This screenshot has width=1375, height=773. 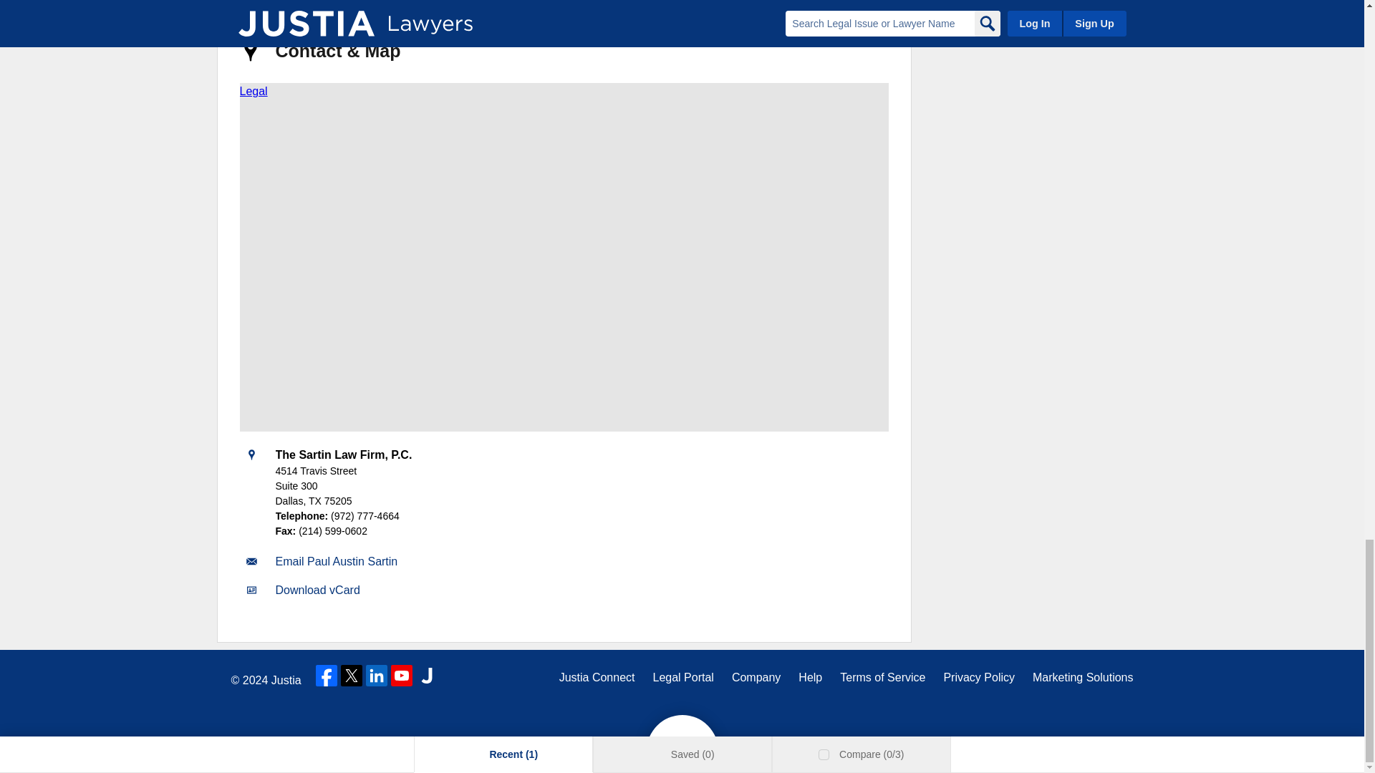 I want to click on Email Paul Austin Sartin, so click(x=336, y=561).